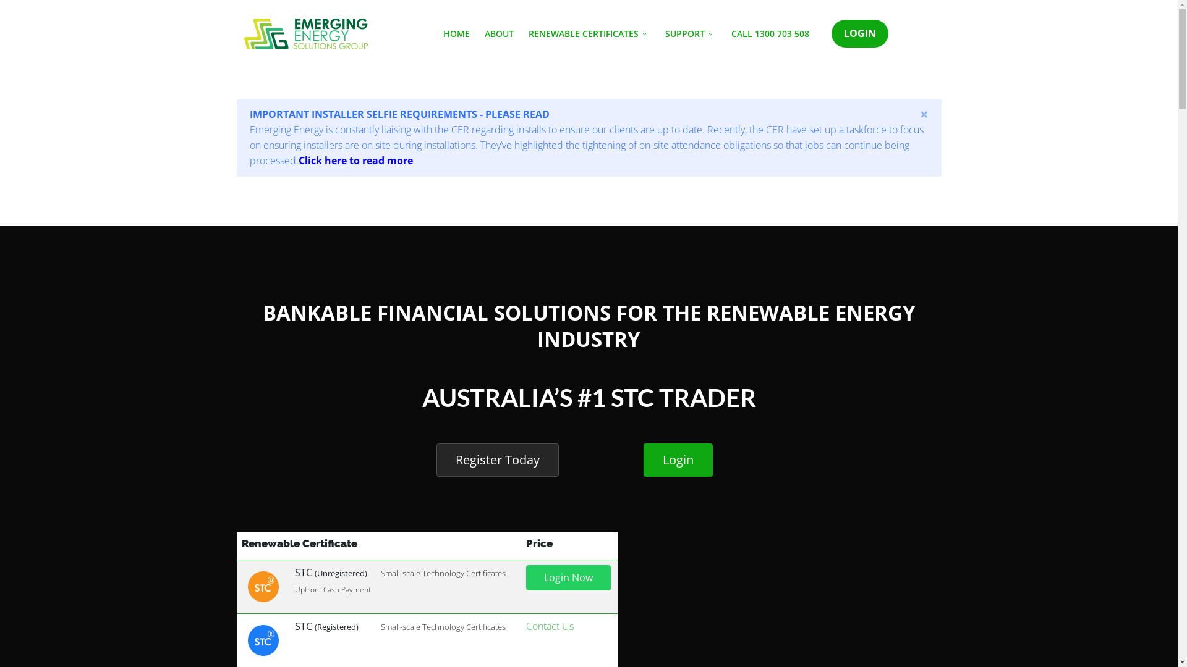 Image resolution: width=1187 pixels, height=667 pixels. I want to click on Register Today, so click(498, 460).